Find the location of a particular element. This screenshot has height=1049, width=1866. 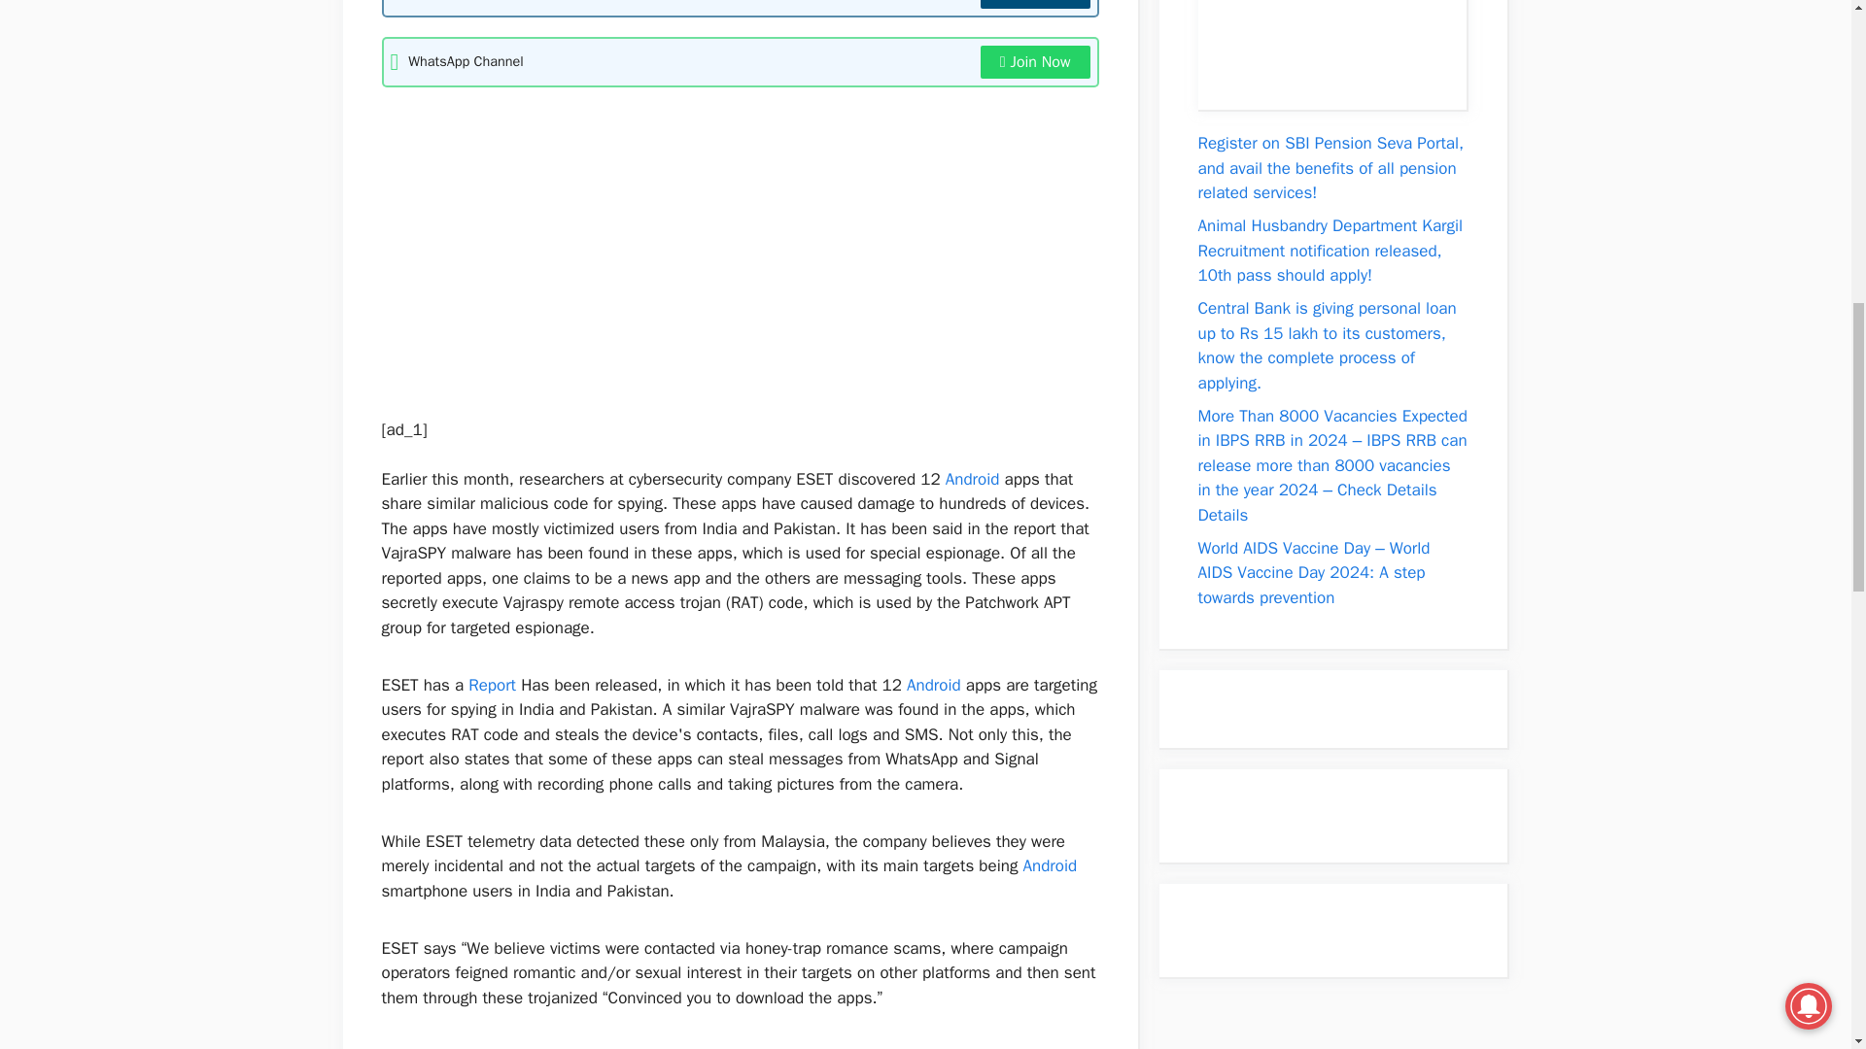

Join Now is located at coordinates (1035, 4).